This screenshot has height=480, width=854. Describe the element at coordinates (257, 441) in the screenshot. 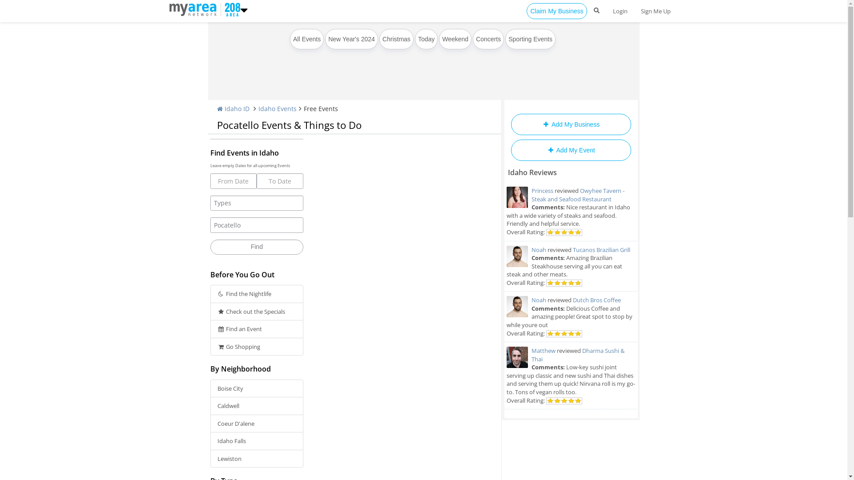

I see `Idaho Falls` at that location.